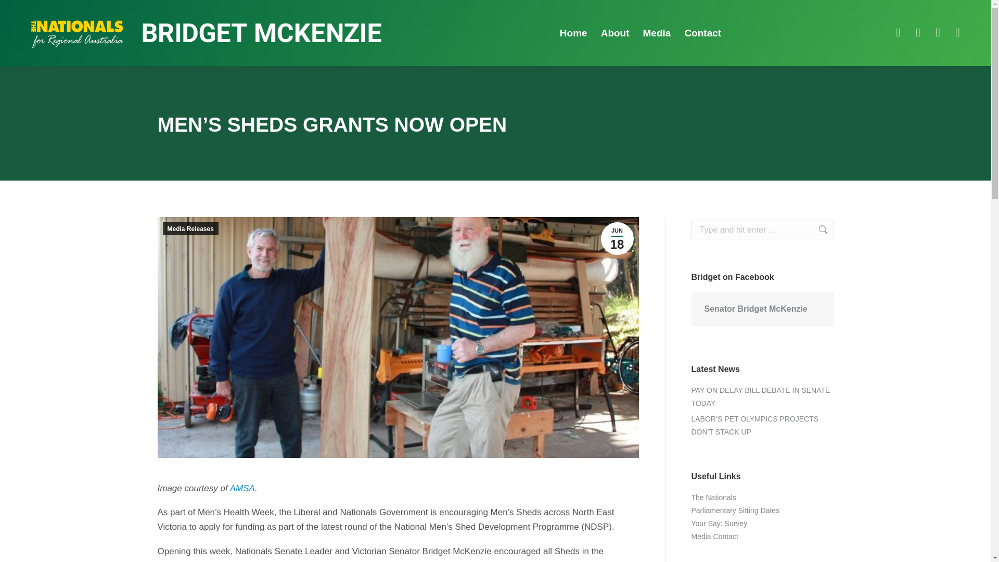 This screenshot has width=999, height=562. I want to click on AMSA, so click(242, 488).